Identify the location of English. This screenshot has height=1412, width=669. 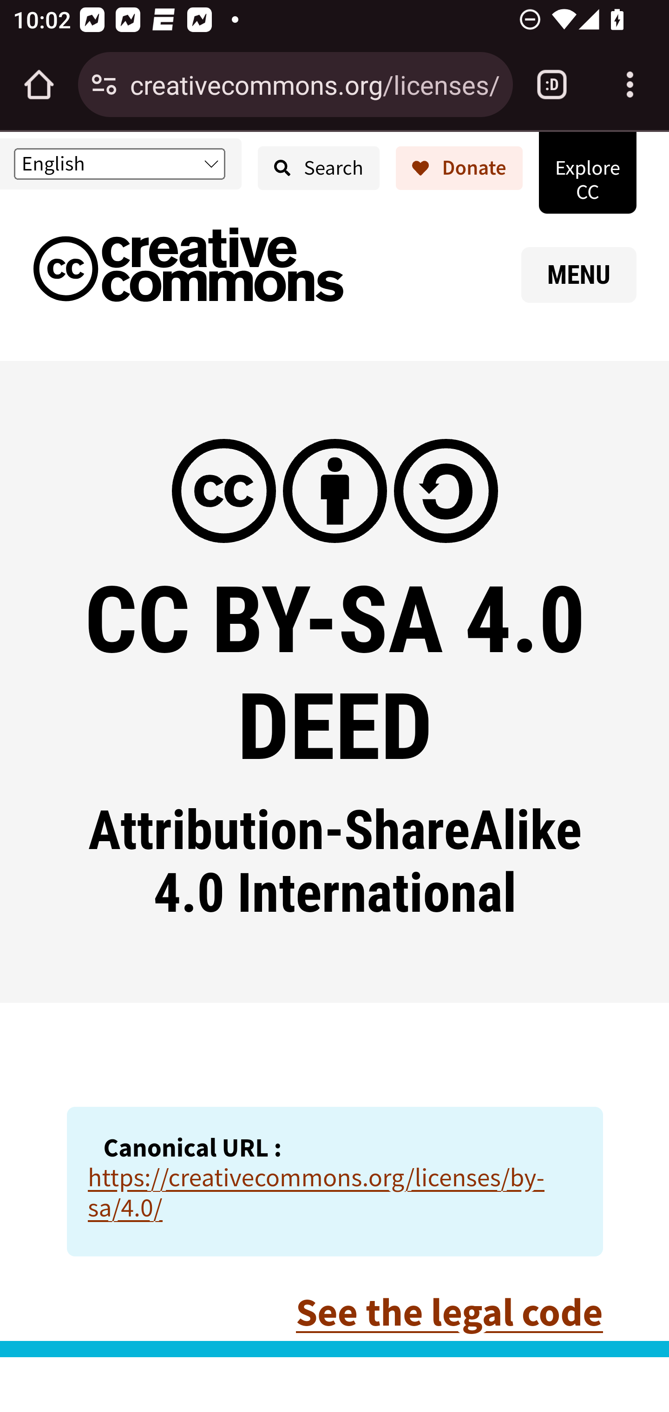
(119, 163).